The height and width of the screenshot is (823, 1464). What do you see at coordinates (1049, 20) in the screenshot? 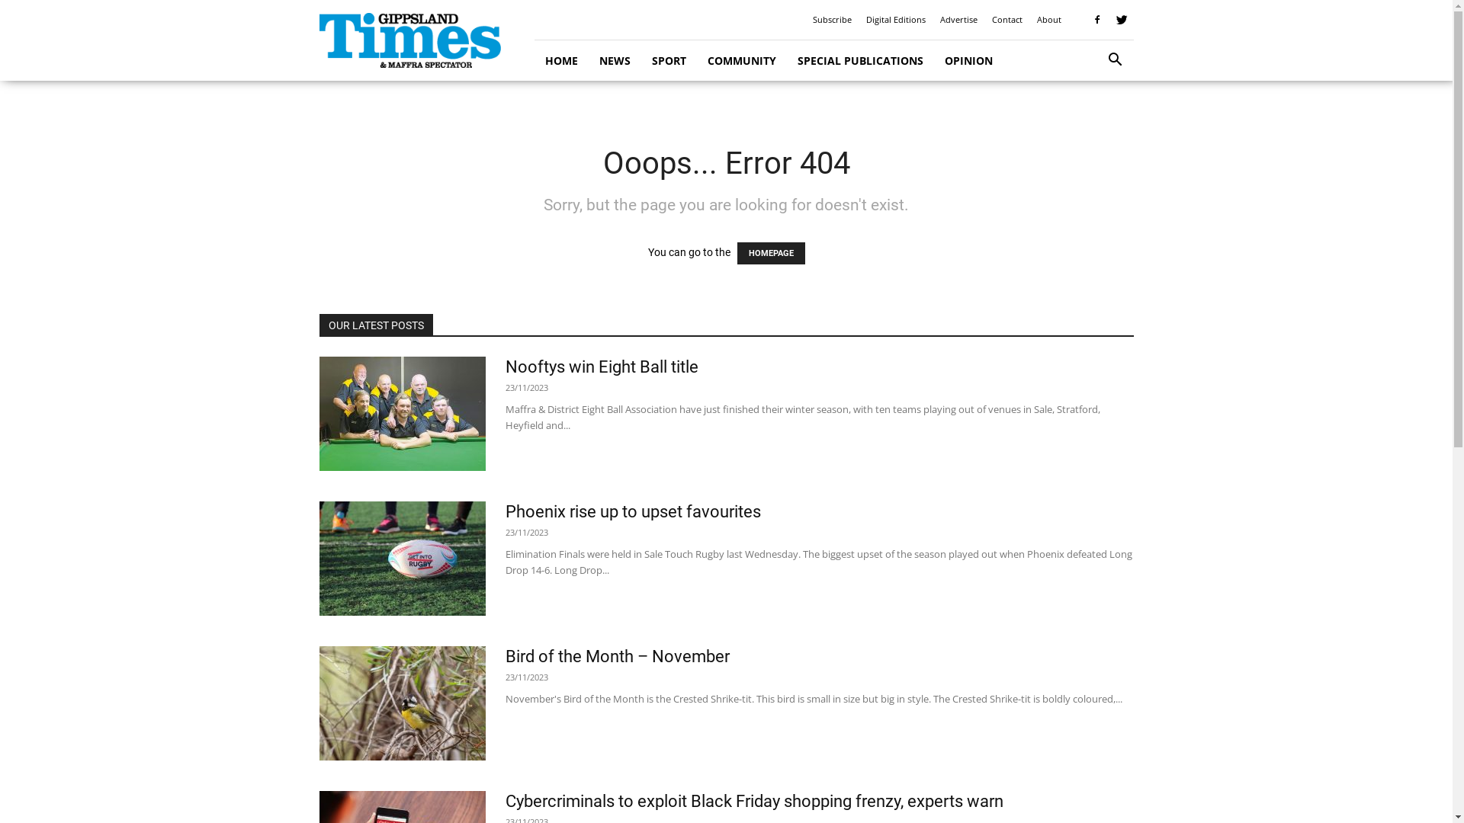
I see `About` at bounding box center [1049, 20].